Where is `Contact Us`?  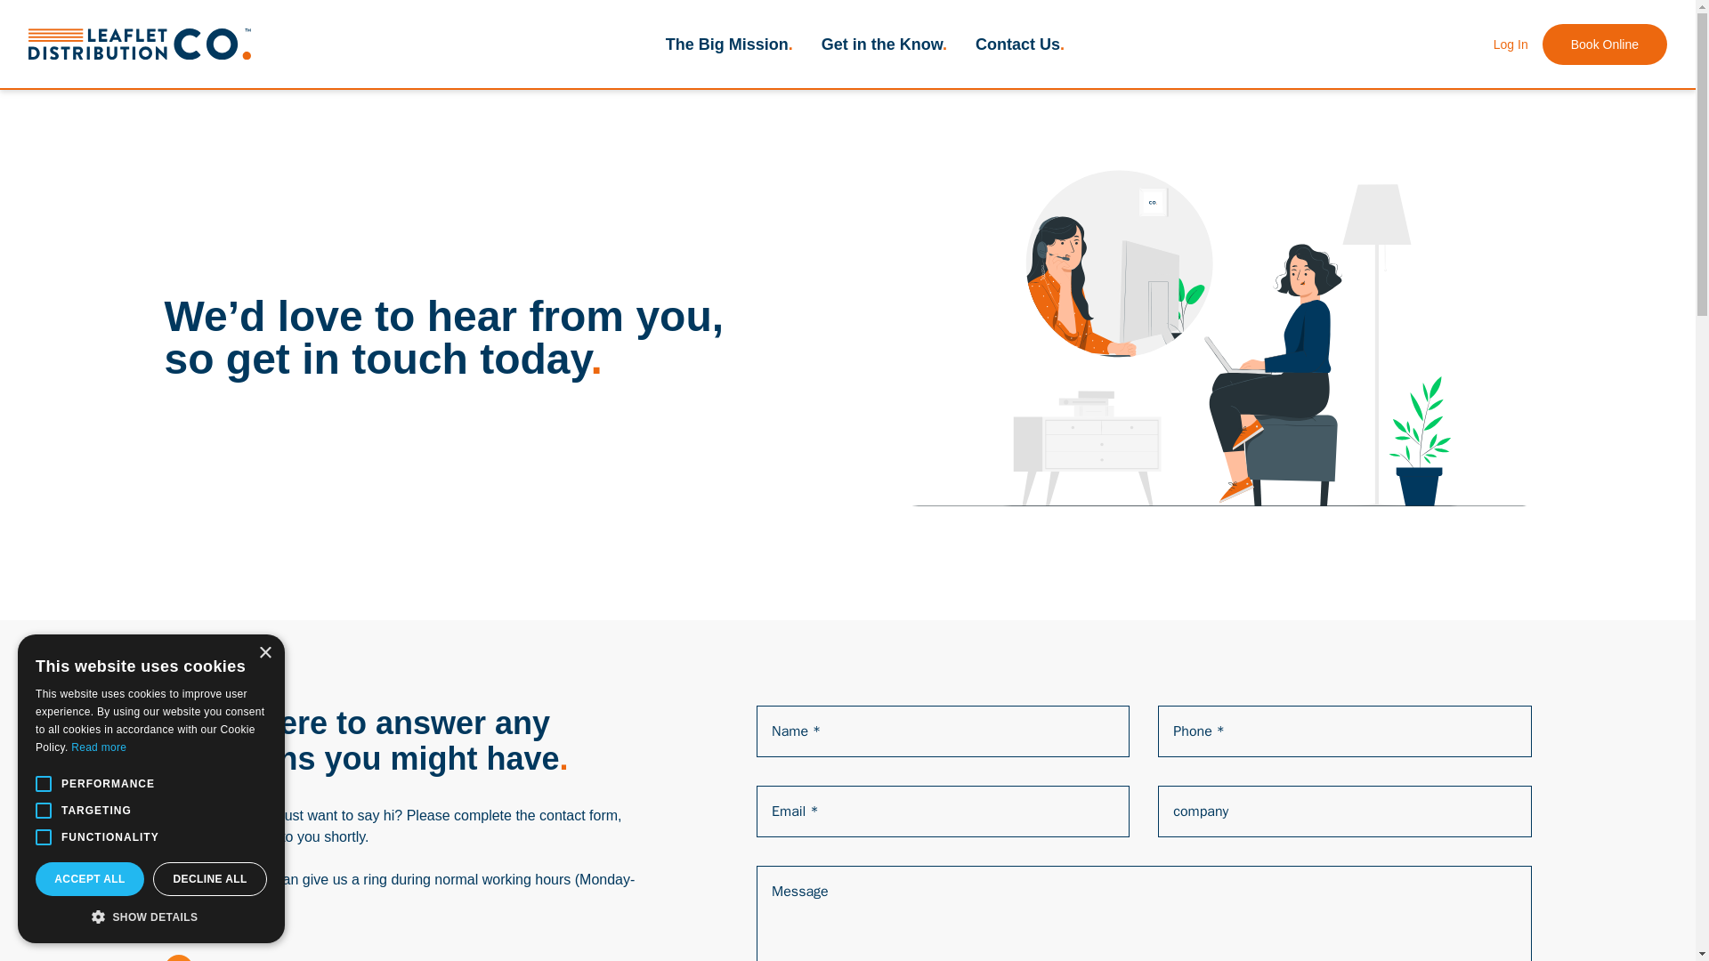
Contact Us is located at coordinates (1020, 44).